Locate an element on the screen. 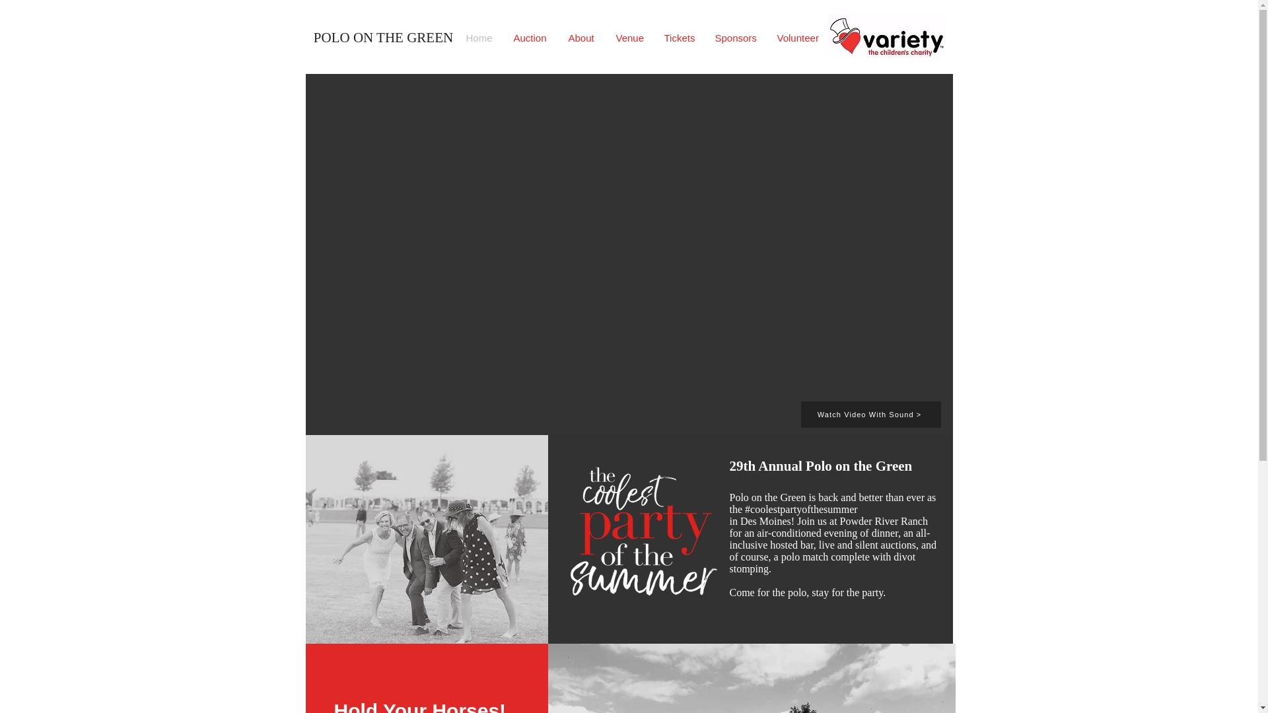 The image size is (1268, 713). Venue is located at coordinates (630, 38).